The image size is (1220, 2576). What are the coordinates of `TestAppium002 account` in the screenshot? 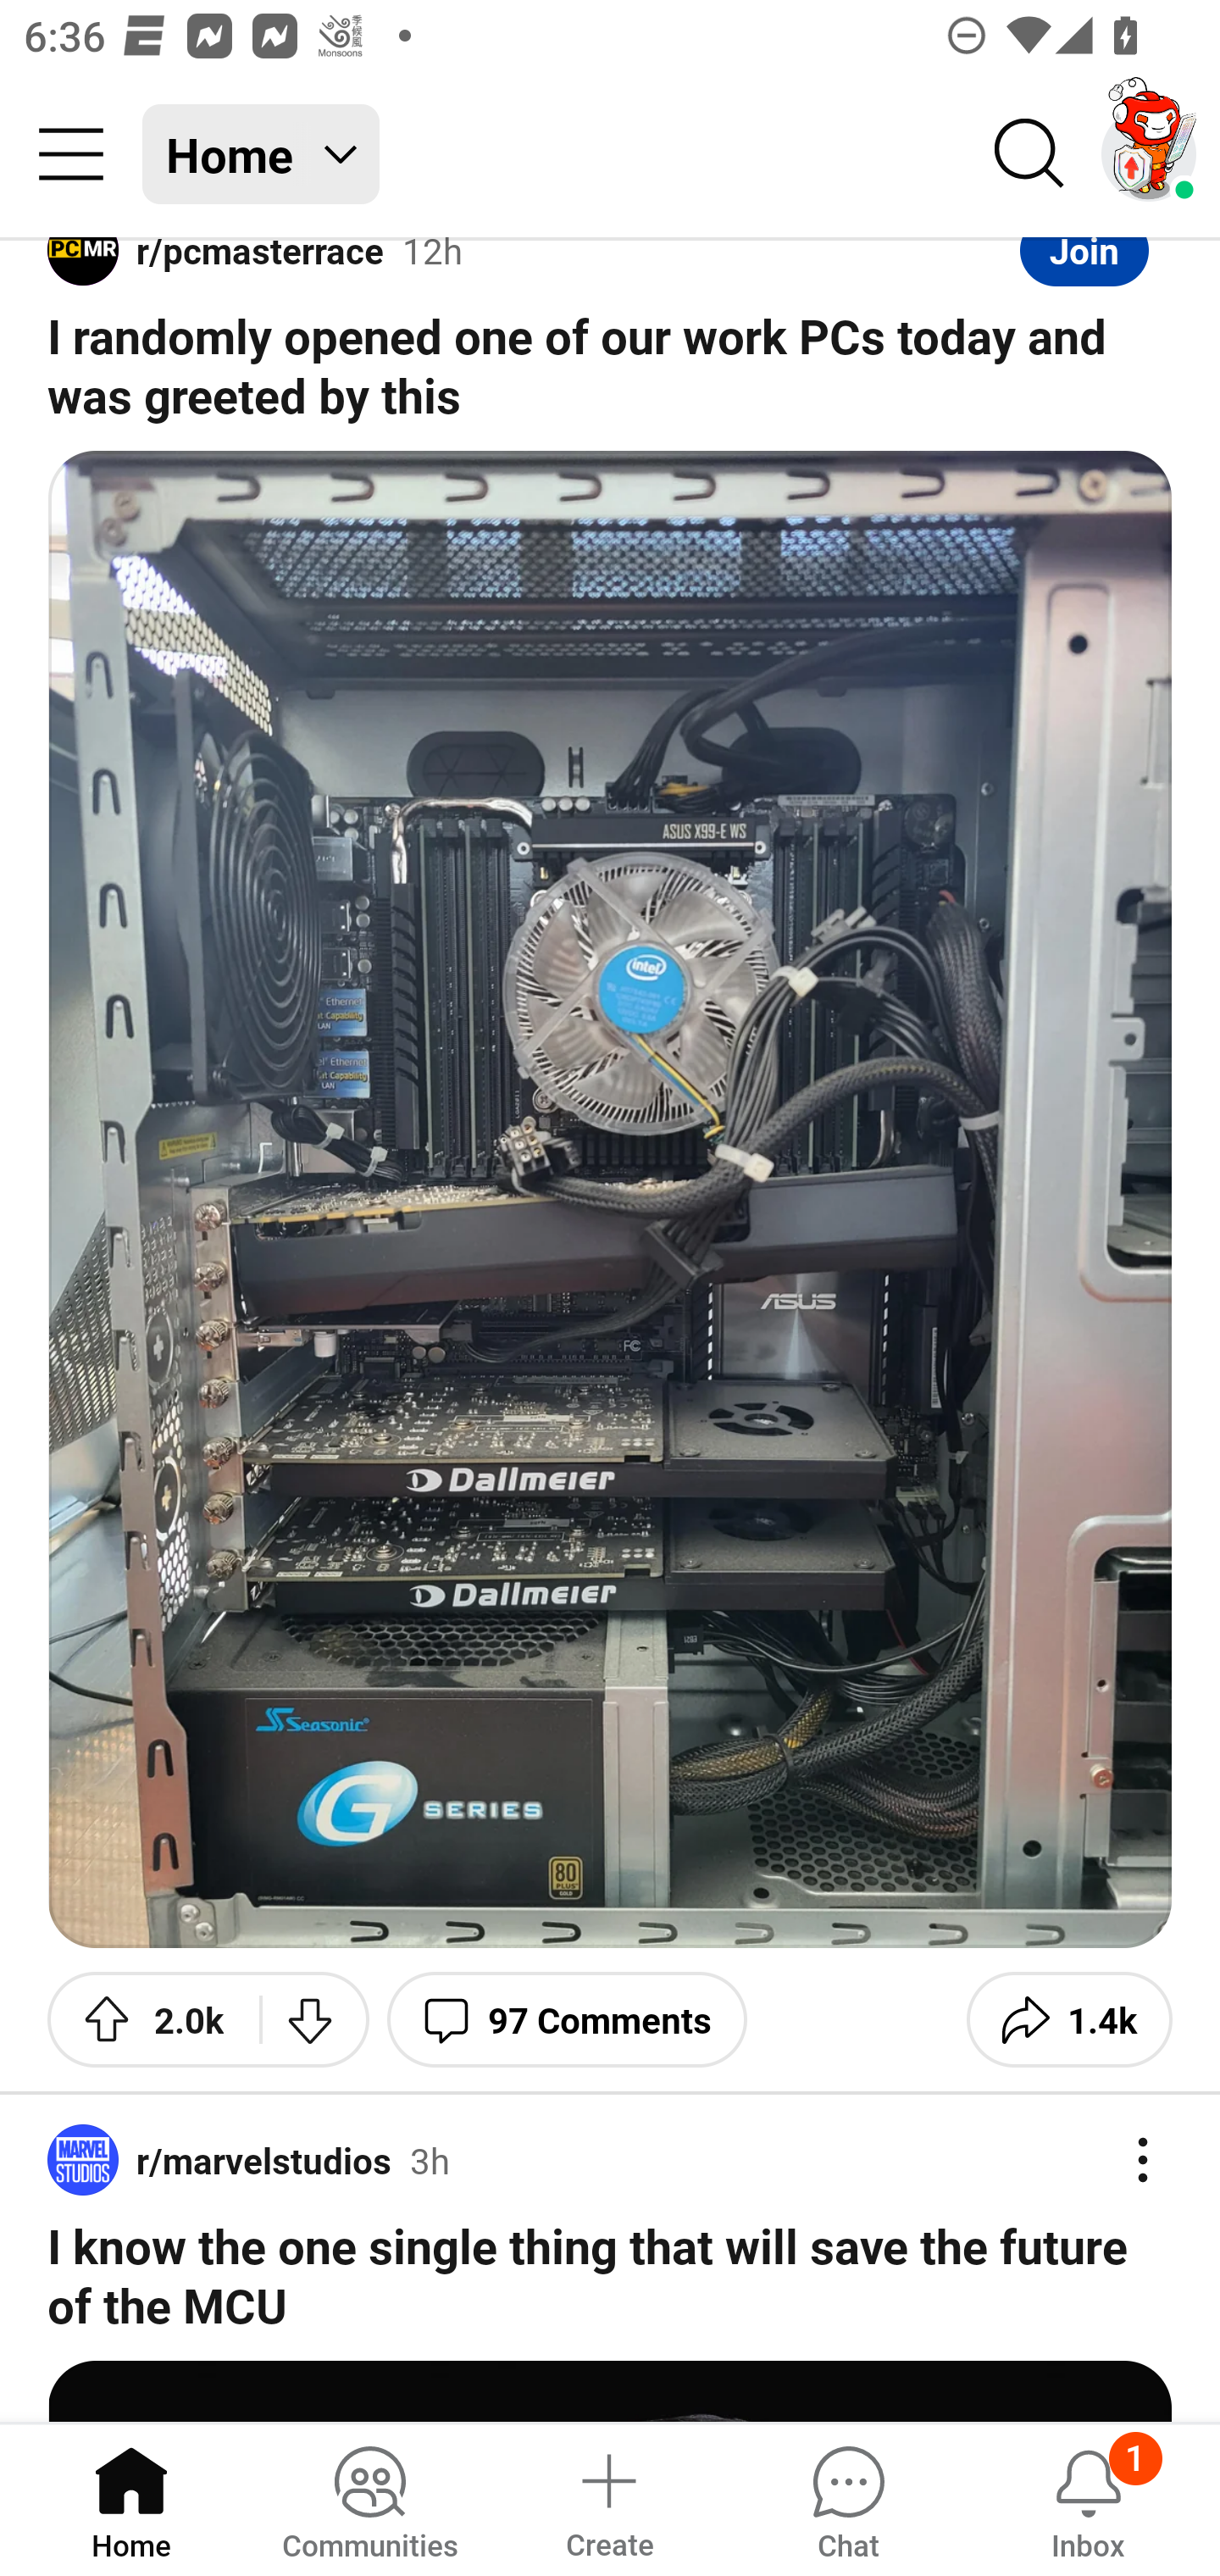 It's located at (1149, 154).